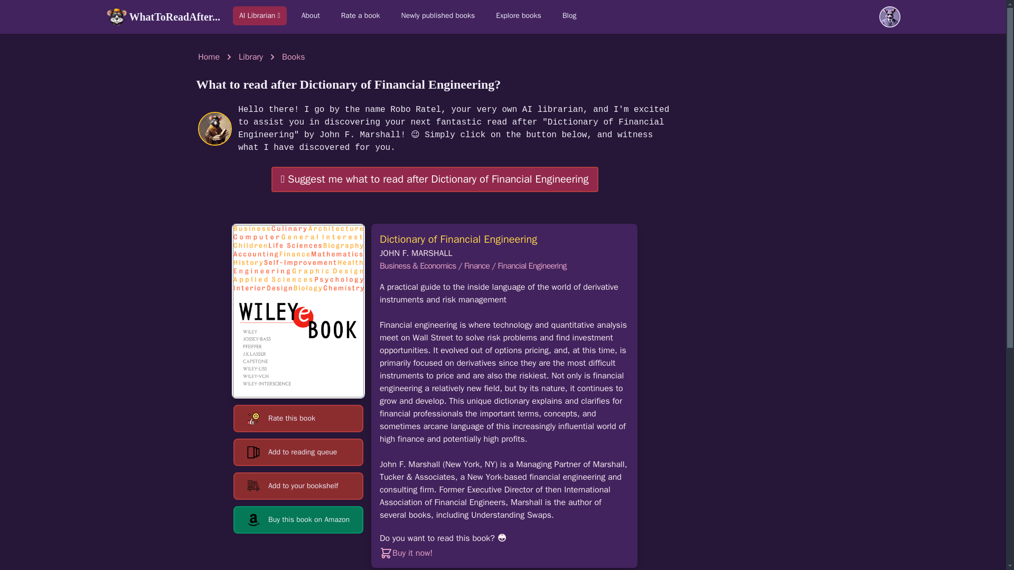 This screenshot has height=570, width=1014. What do you see at coordinates (438, 15) in the screenshot?
I see `Newly published books` at bounding box center [438, 15].